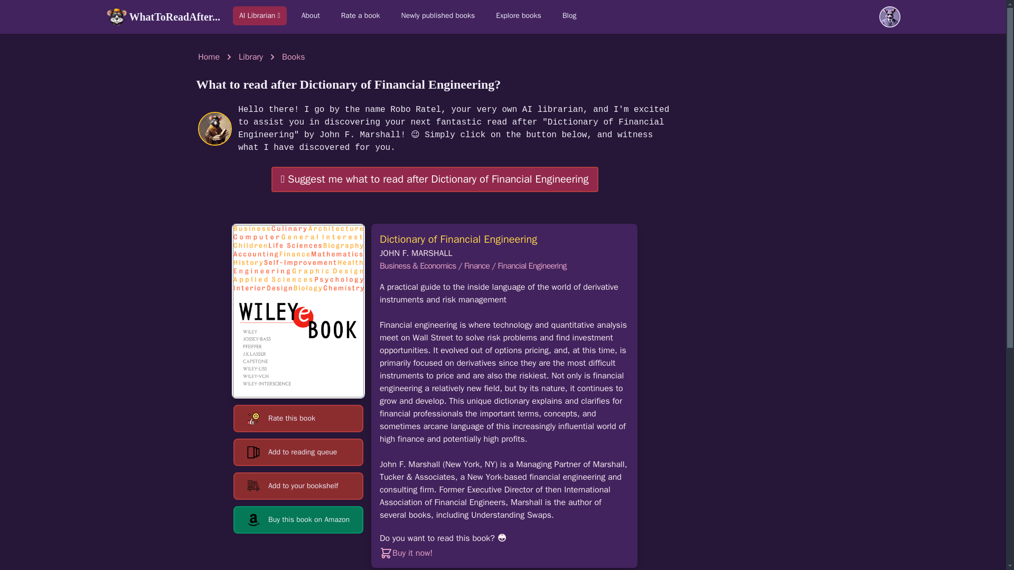 This screenshot has height=570, width=1014. What do you see at coordinates (438, 15) in the screenshot?
I see `Newly published books` at bounding box center [438, 15].